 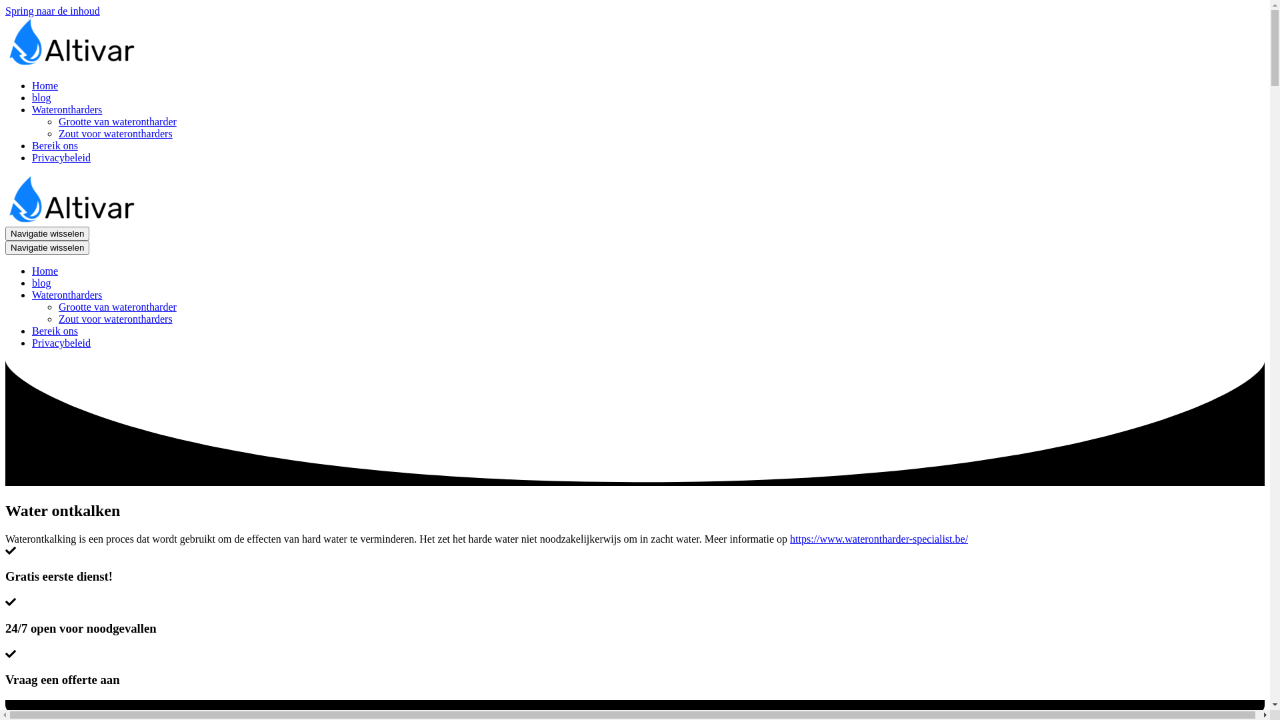 I want to click on Waterontkalker Plaatsen, so click(x=72, y=220).